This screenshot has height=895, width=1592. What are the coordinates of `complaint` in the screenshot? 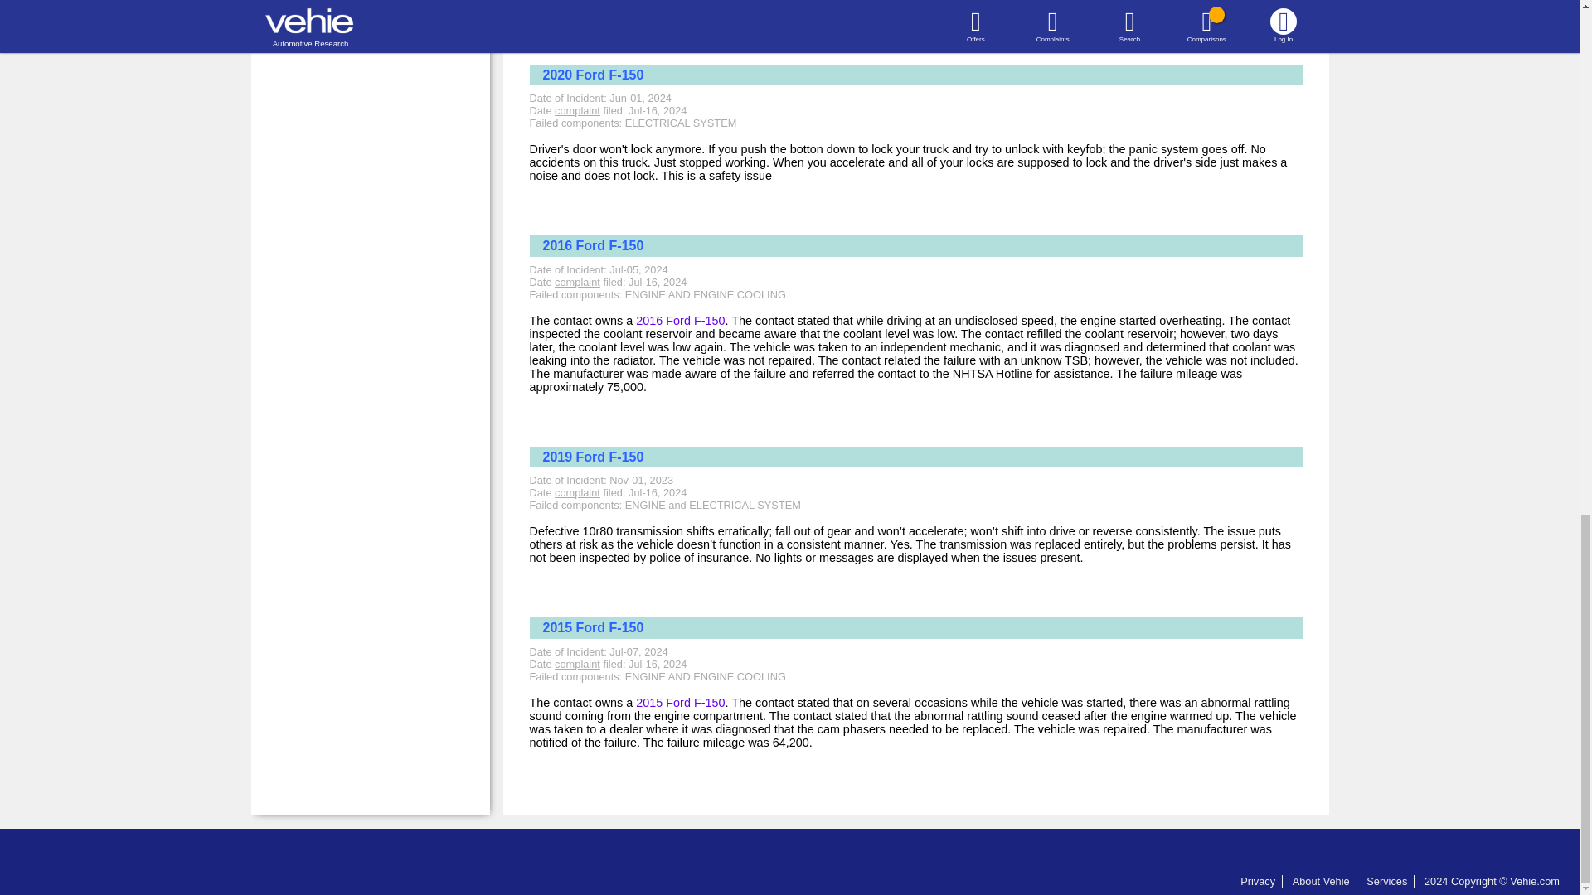 It's located at (577, 663).